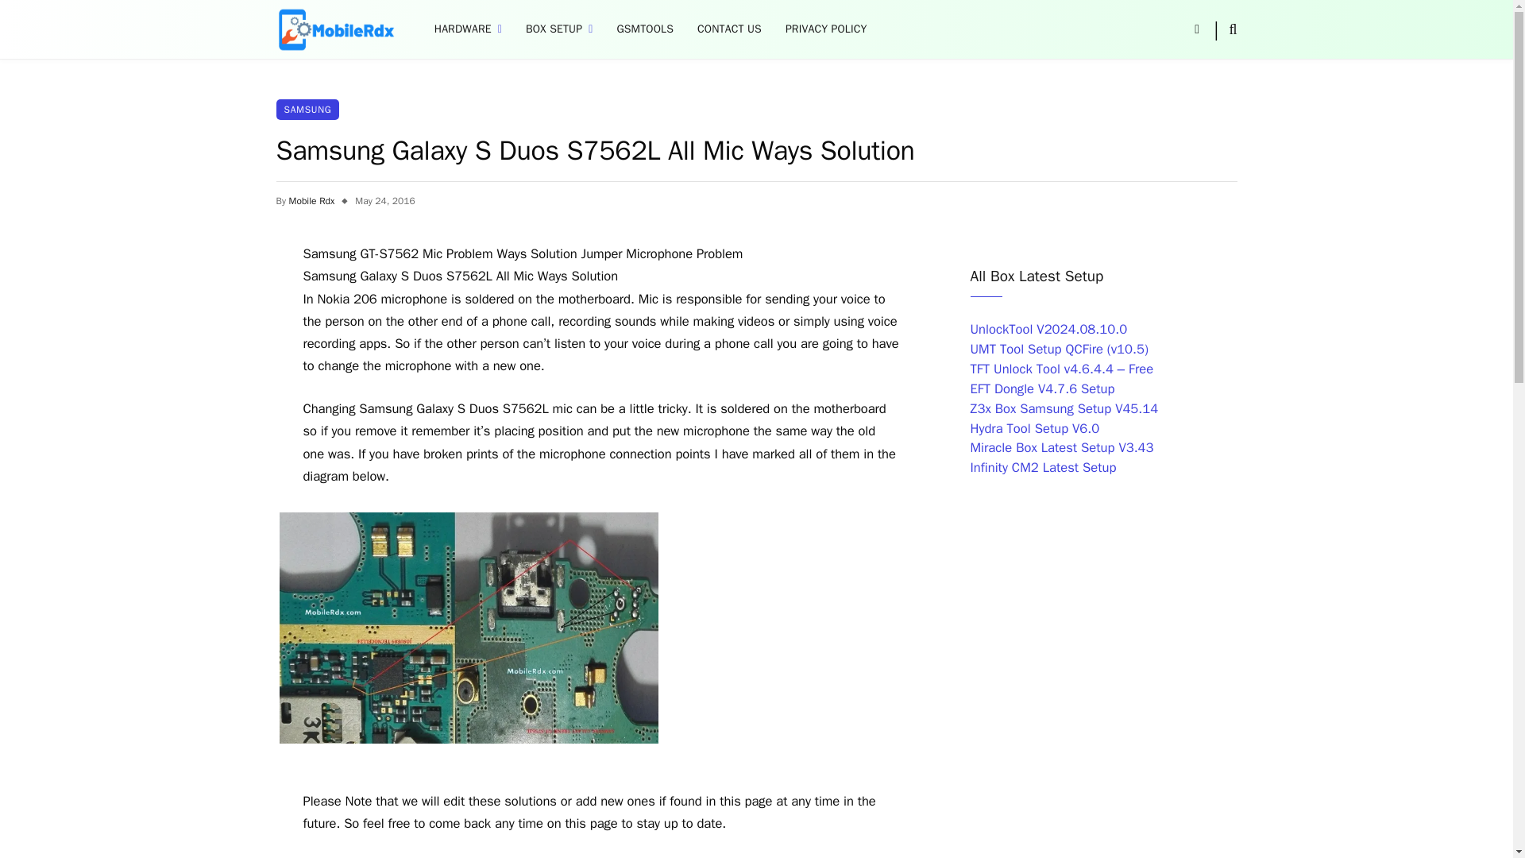 Image resolution: width=1525 pixels, height=858 pixels. I want to click on SAMSUNG, so click(308, 110).